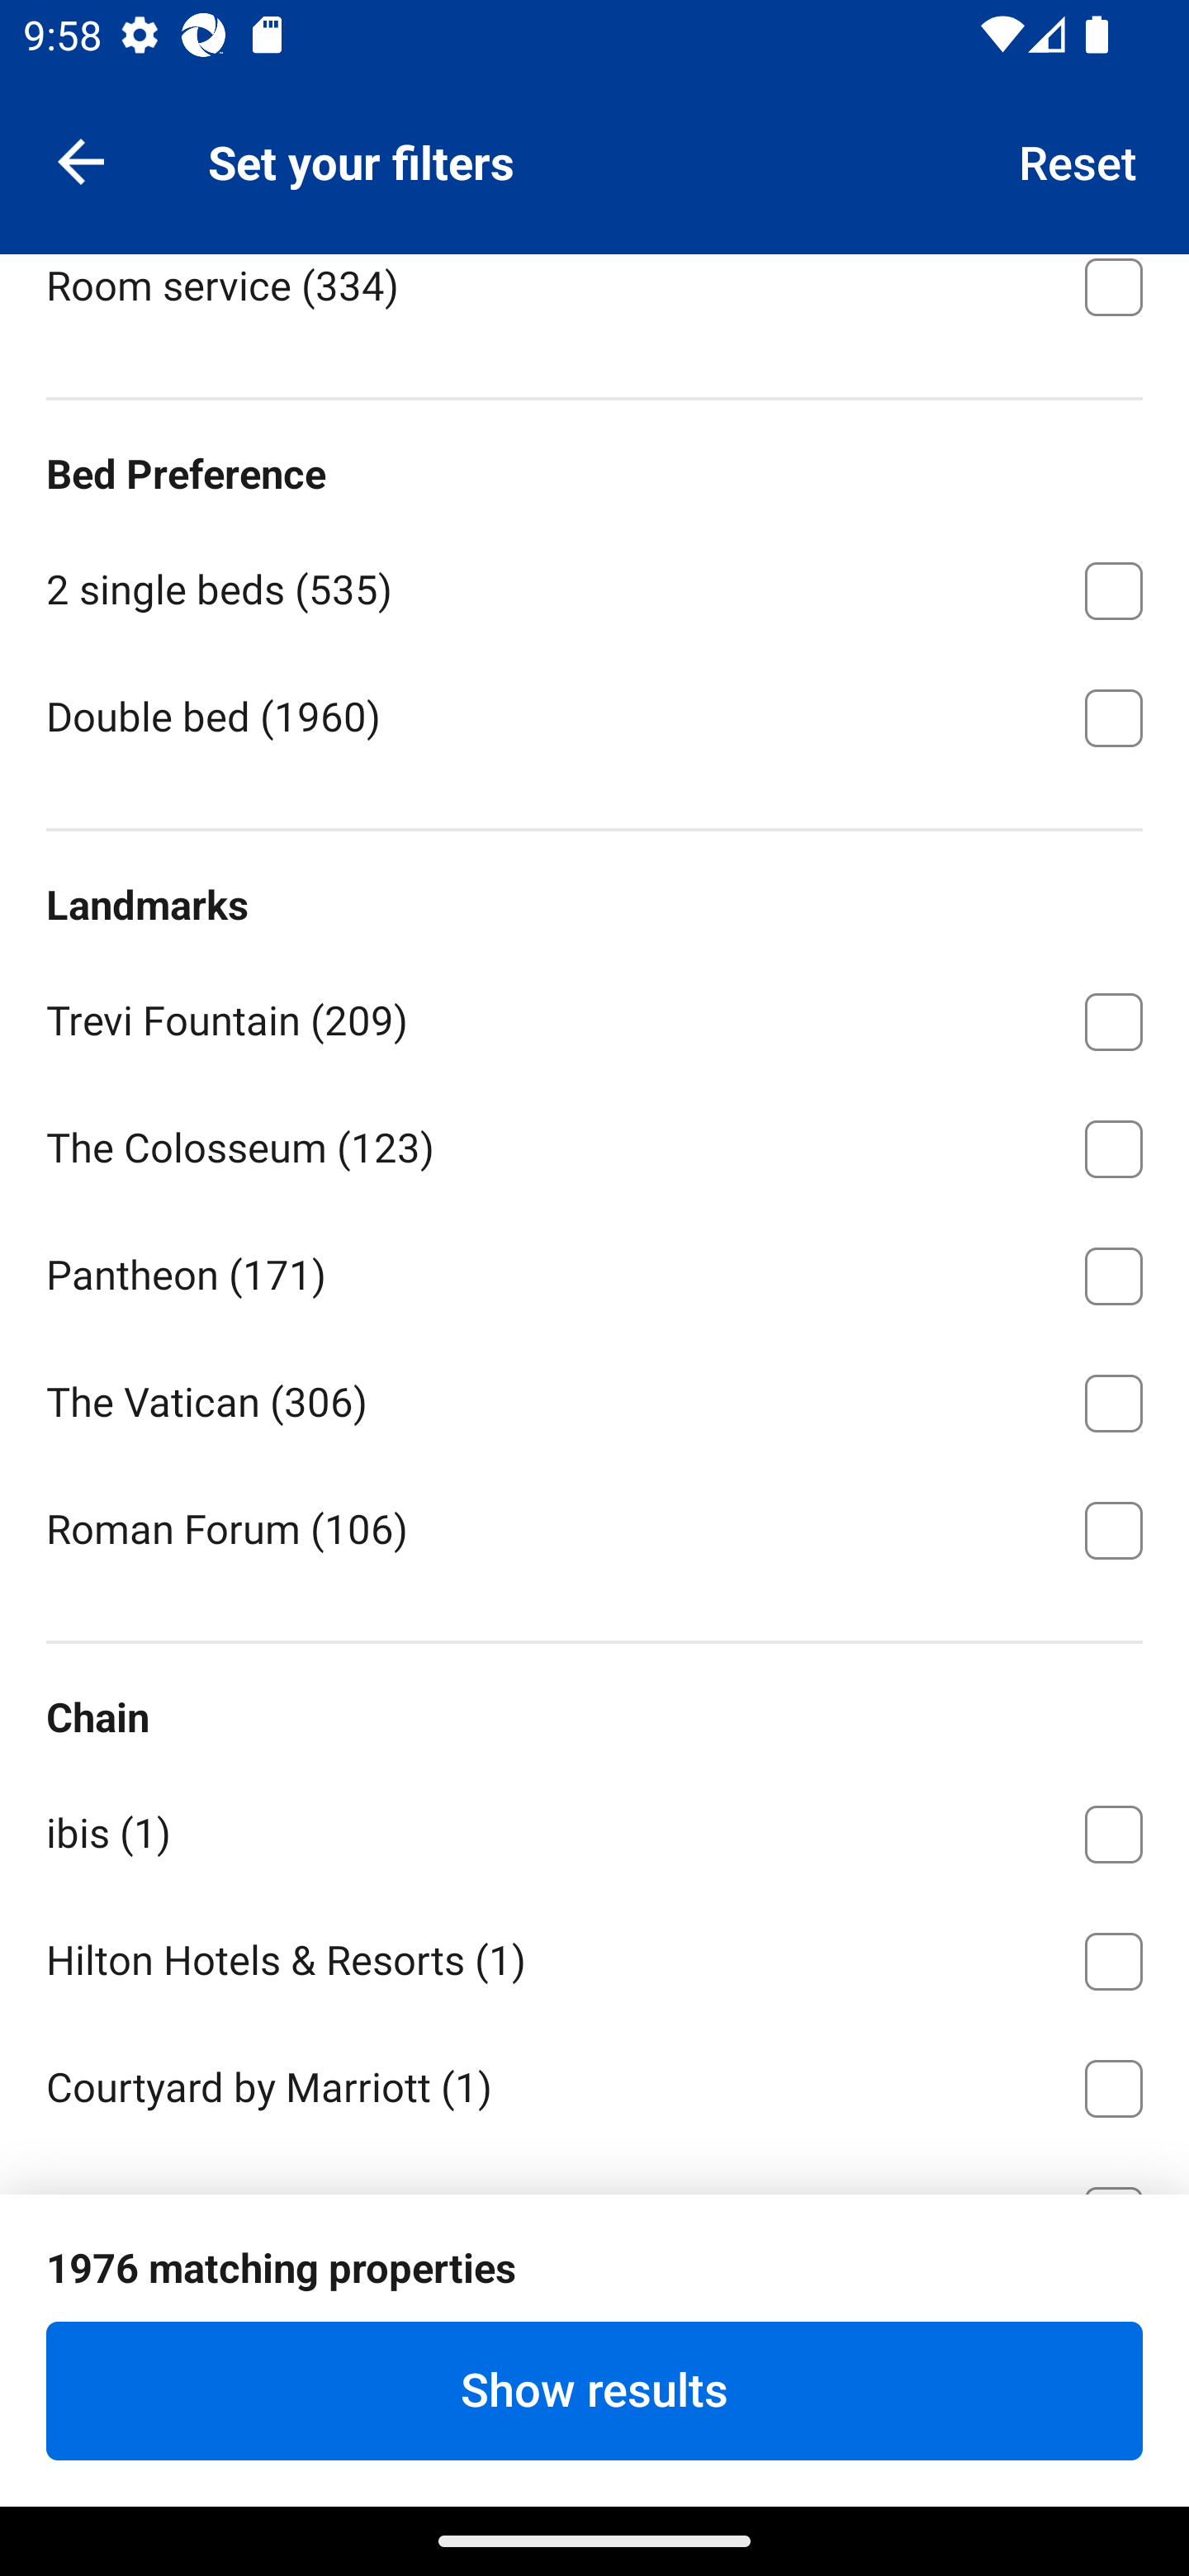 The image size is (1189, 2576). Describe the element at coordinates (594, 2390) in the screenshot. I see `Show results` at that location.